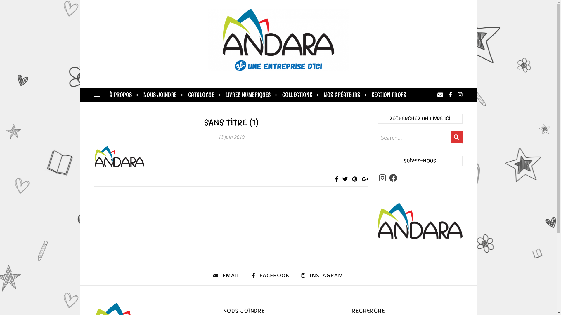 The image size is (561, 315). What do you see at coordinates (271, 275) in the screenshot?
I see `FACEBOOK` at bounding box center [271, 275].